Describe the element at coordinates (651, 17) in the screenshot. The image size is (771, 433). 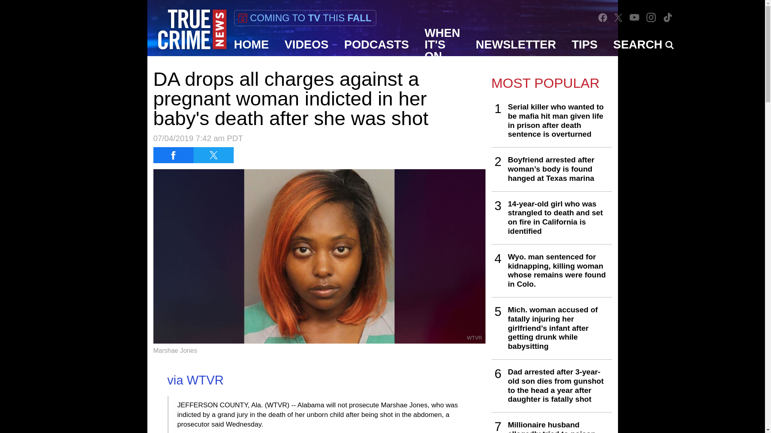
I see `Instagram` at that location.